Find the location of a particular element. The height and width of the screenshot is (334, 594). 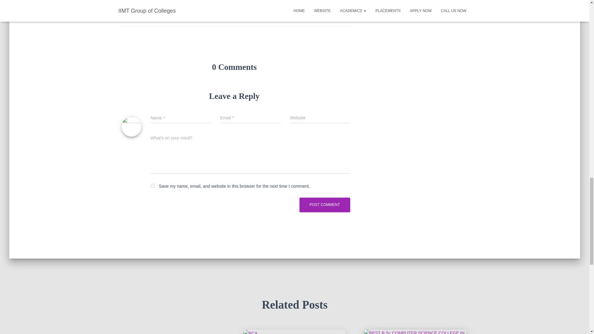

Top BTech Colleges for Placements in Greater Noida is located at coordinates (250, 332).